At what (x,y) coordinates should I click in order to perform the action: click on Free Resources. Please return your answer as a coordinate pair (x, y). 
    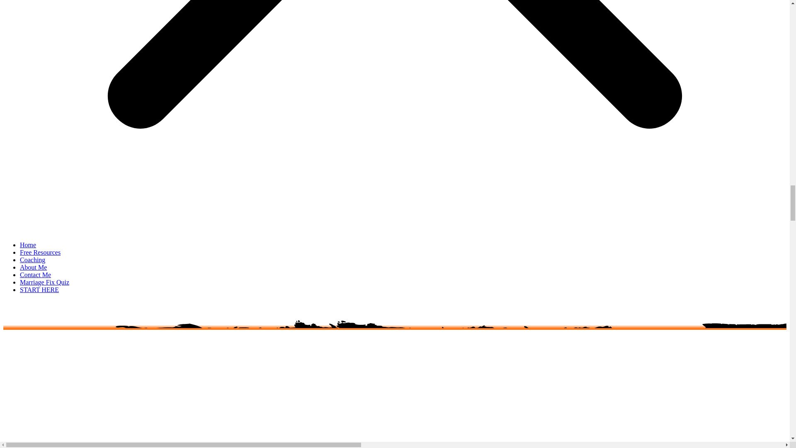
    Looking at the image, I should click on (40, 252).